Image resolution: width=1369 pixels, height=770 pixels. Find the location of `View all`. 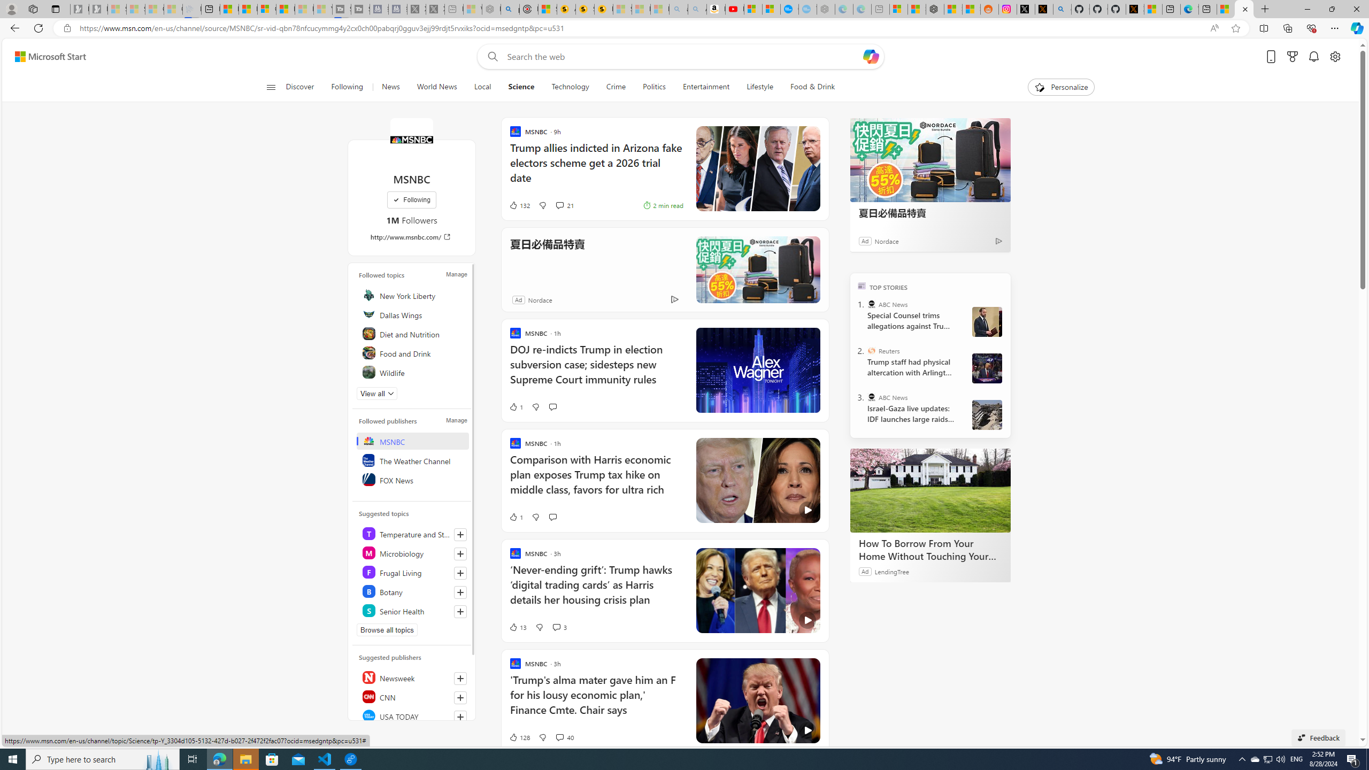

View all is located at coordinates (377, 394).